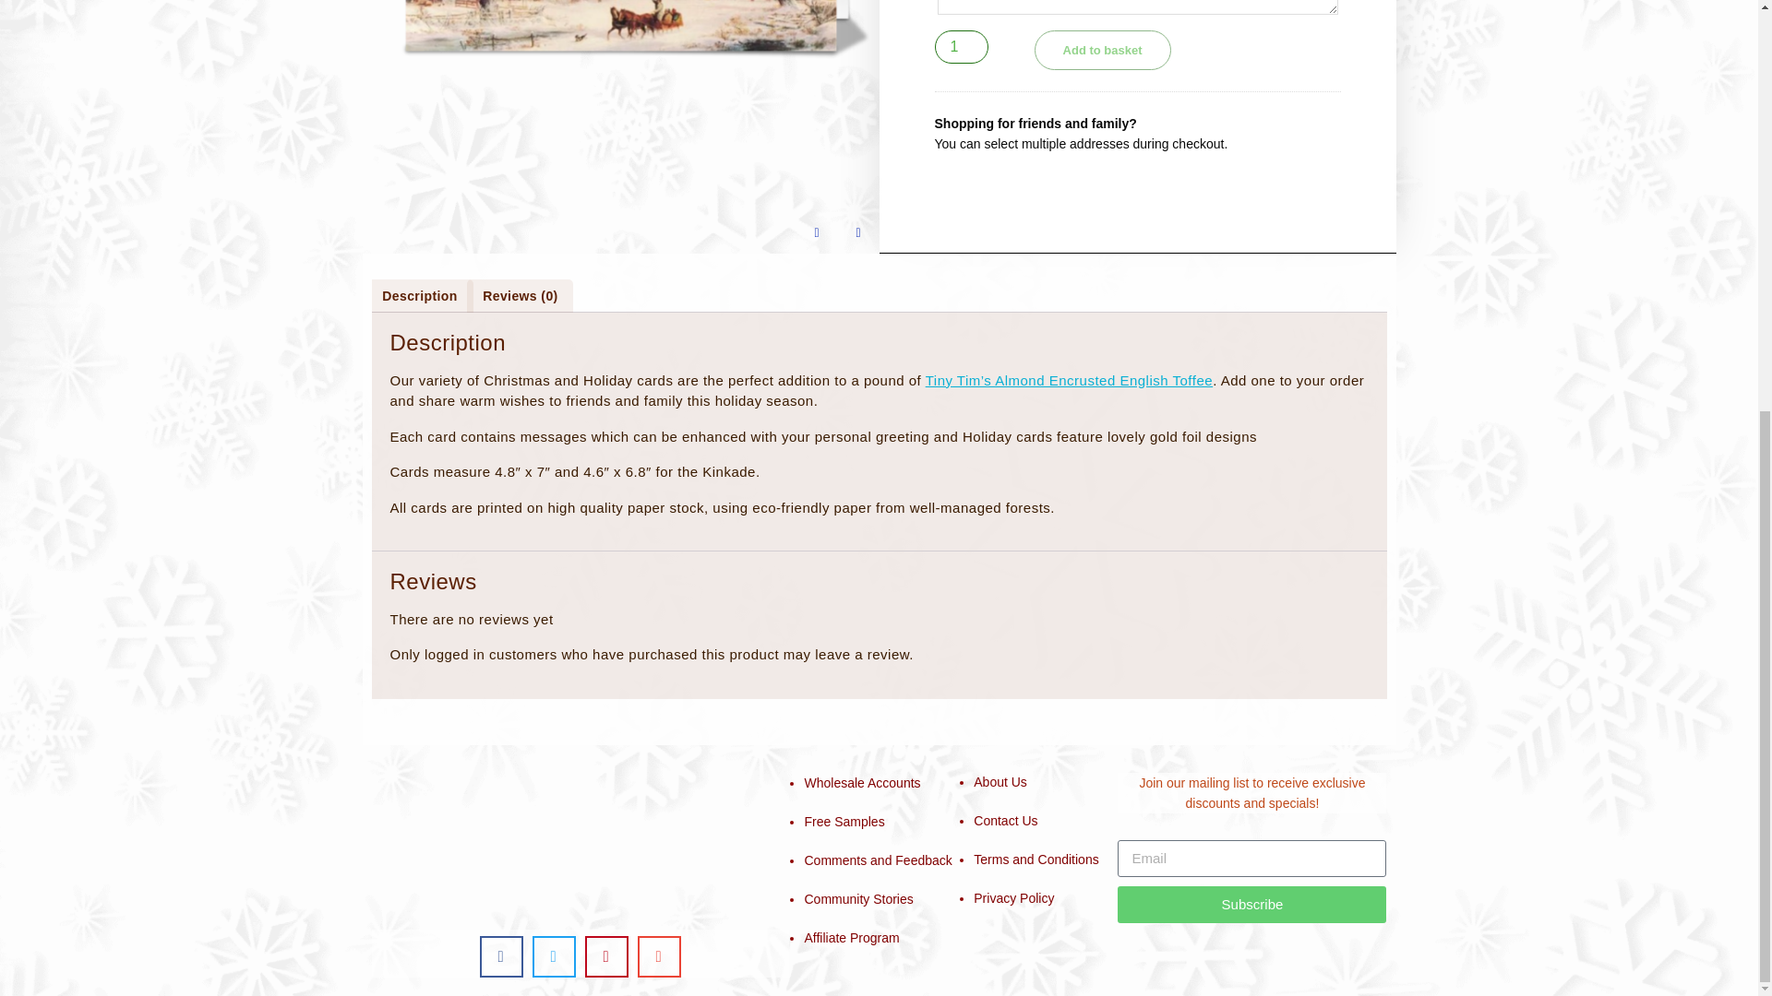 This screenshot has width=1772, height=996. Describe the element at coordinates (851, 937) in the screenshot. I see `Affiliate Program` at that location.